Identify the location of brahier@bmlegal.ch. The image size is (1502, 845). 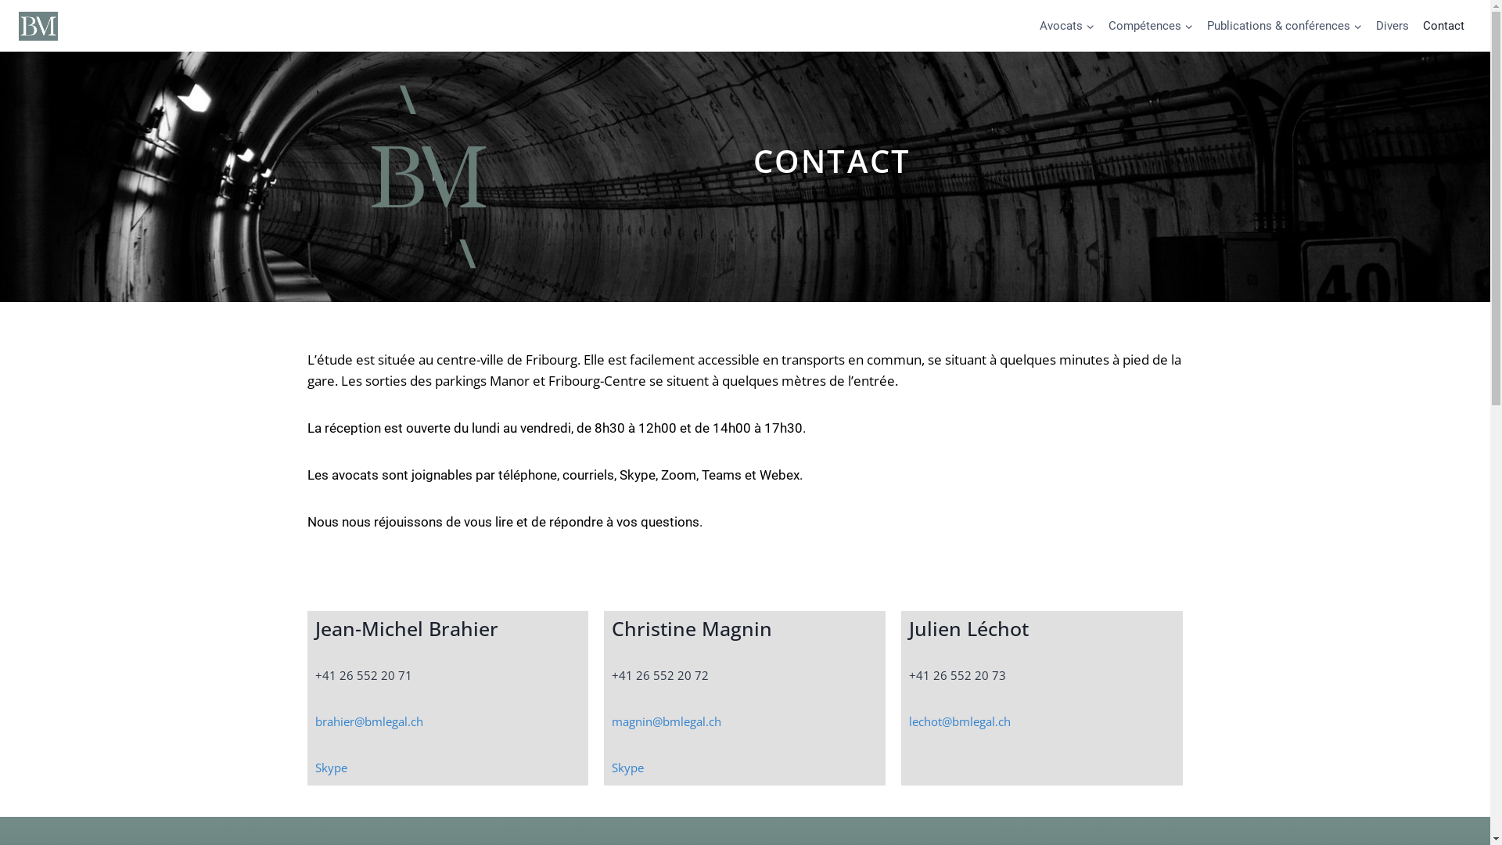
(368, 721).